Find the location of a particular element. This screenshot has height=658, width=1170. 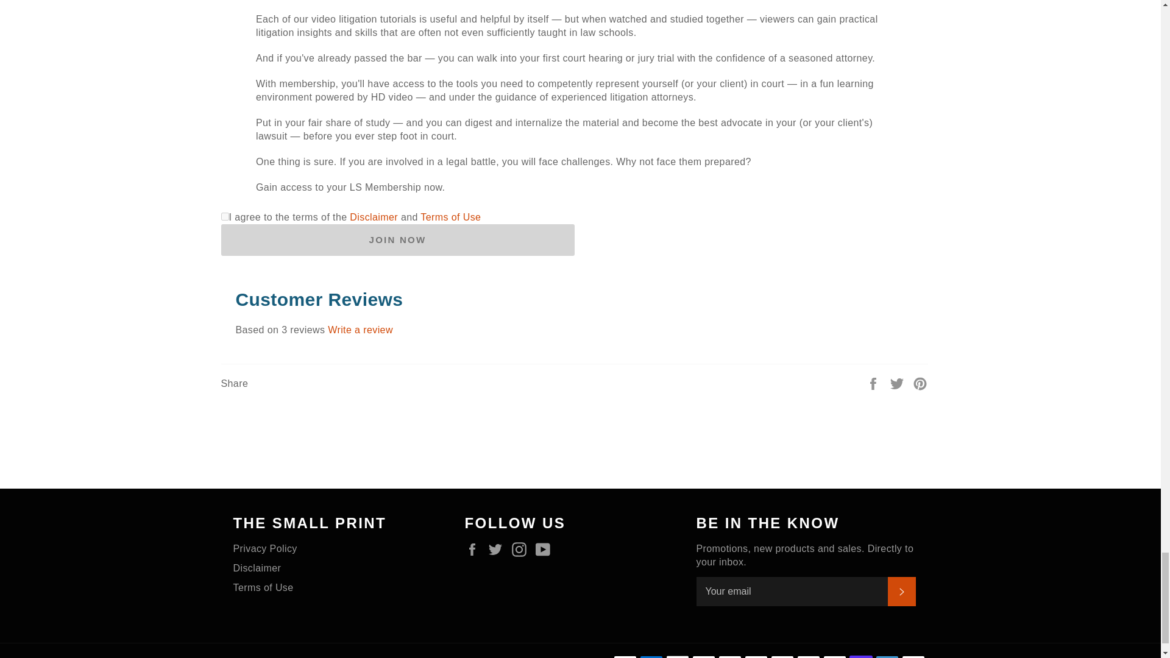

on is located at coordinates (224, 216).